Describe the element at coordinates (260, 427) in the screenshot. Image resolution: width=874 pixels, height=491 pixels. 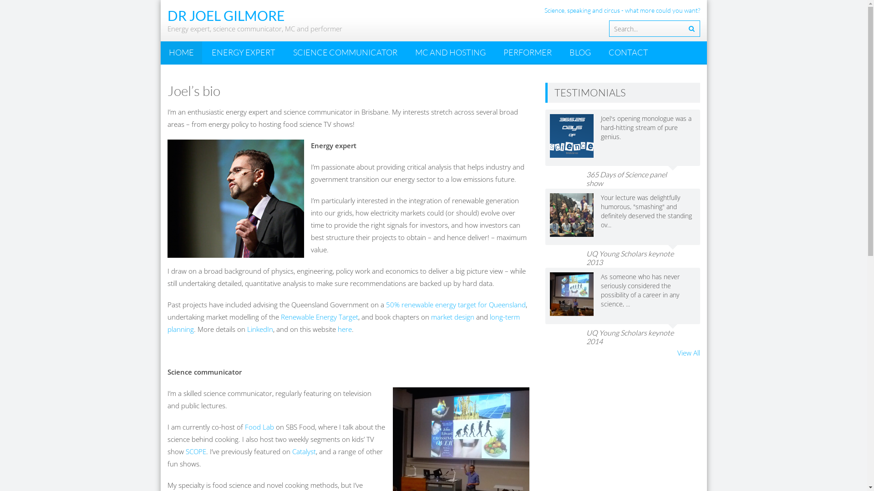
I see `Food Lab` at that location.